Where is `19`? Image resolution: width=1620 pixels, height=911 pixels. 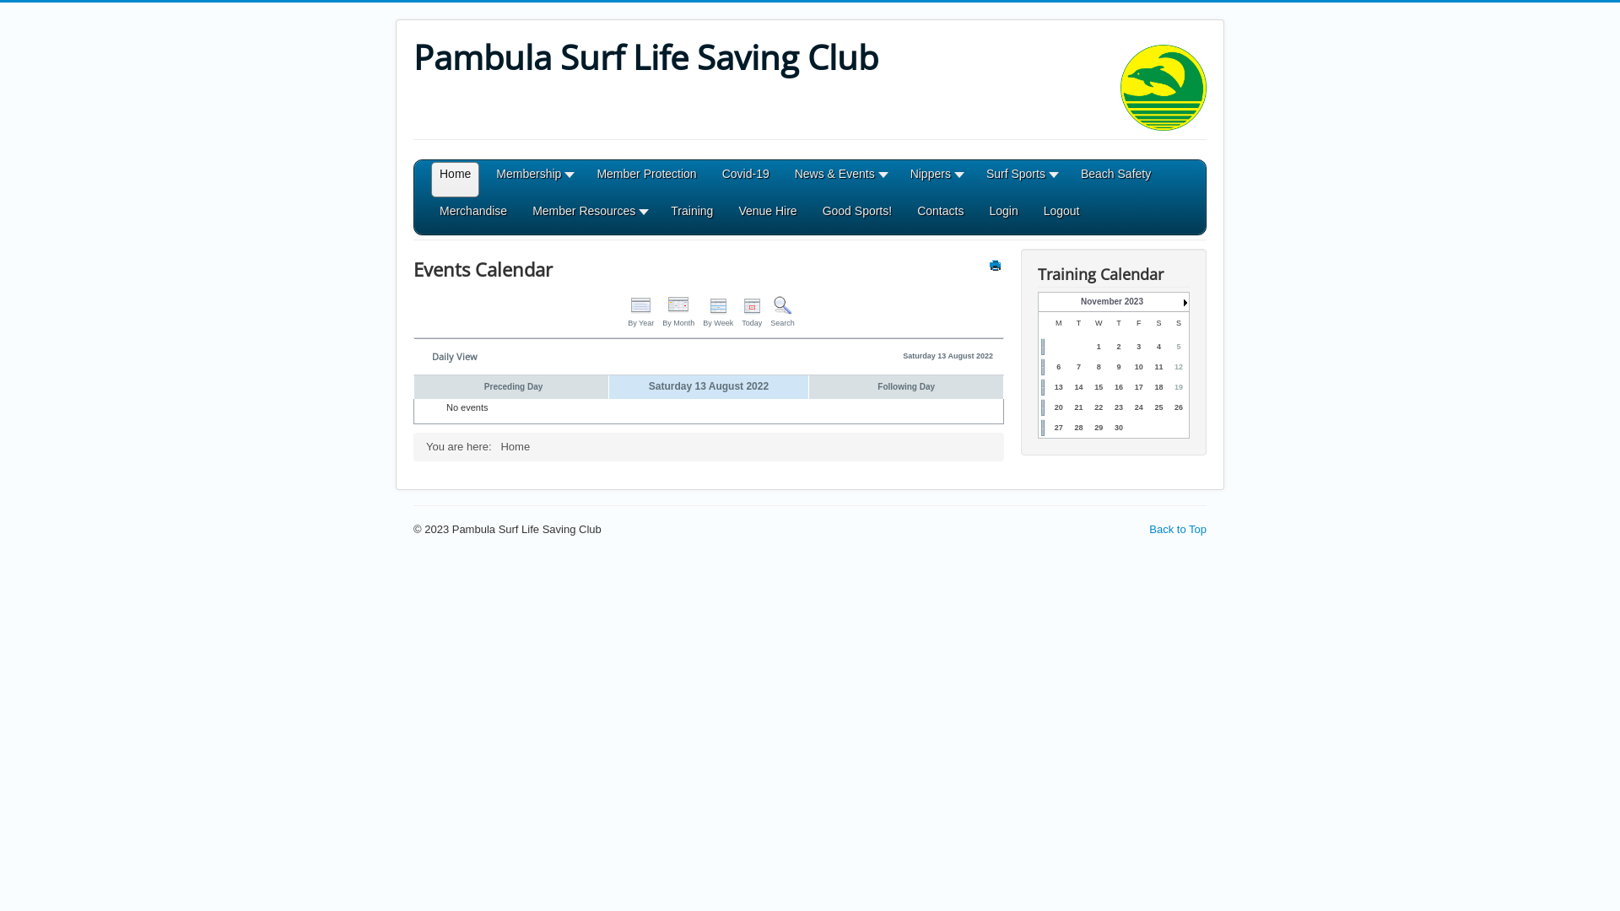
19 is located at coordinates (1179, 387).